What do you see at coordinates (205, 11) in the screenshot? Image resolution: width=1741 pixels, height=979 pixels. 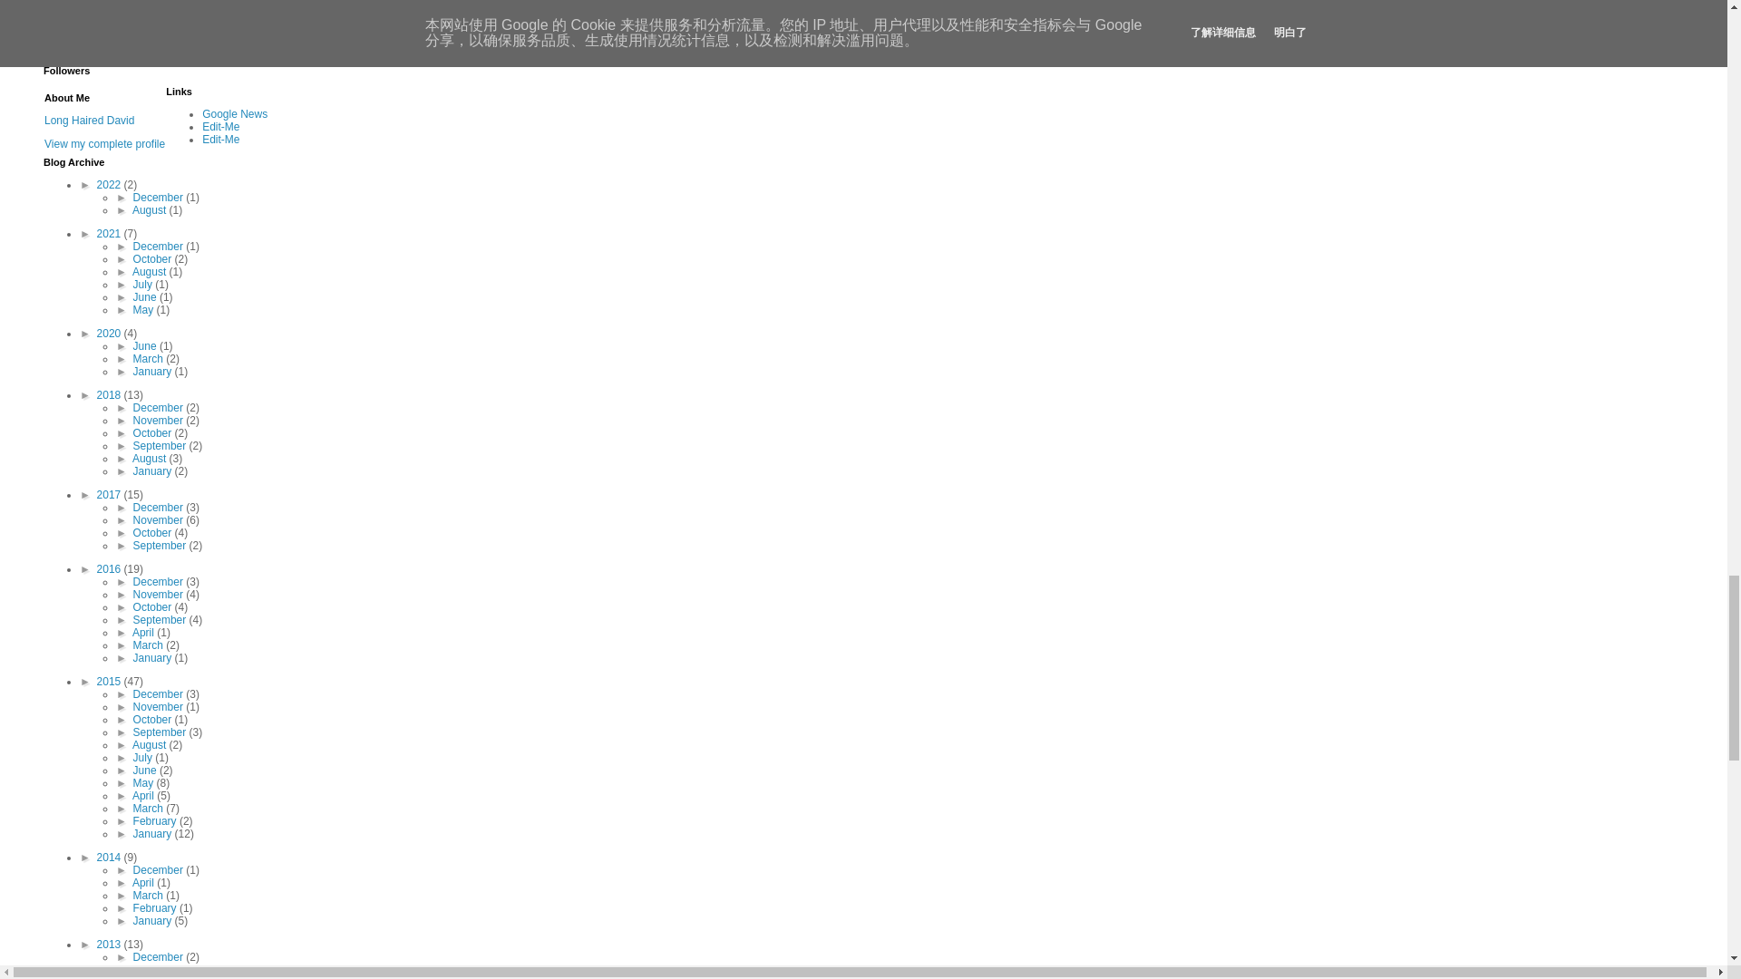 I see `Home` at bounding box center [205, 11].